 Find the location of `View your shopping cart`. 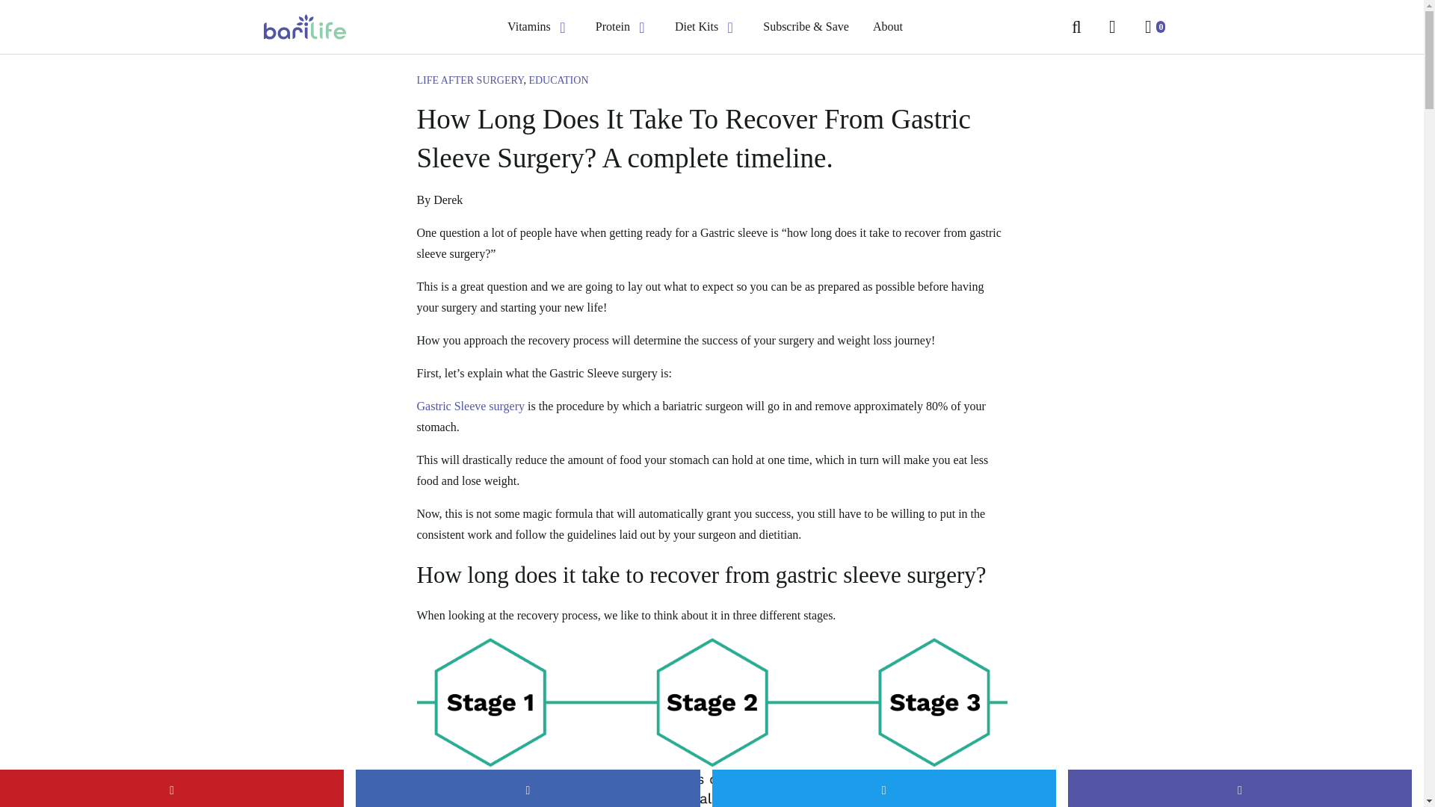

View your shopping cart is located at coordinates (1148, 27).